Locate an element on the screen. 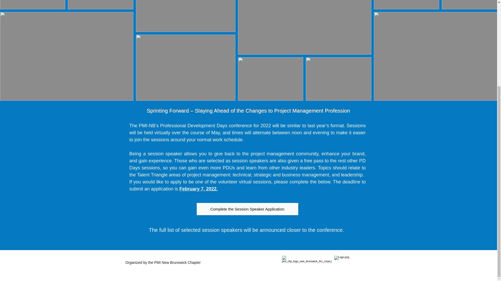 This screenshot has height=281, width=501. Complete the Session Speaker Application is located at coordinates (247, 209).